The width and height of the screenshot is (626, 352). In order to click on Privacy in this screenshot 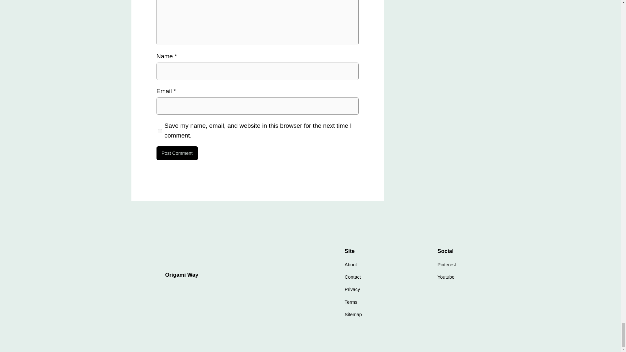, I will do `click(352, 289)`.